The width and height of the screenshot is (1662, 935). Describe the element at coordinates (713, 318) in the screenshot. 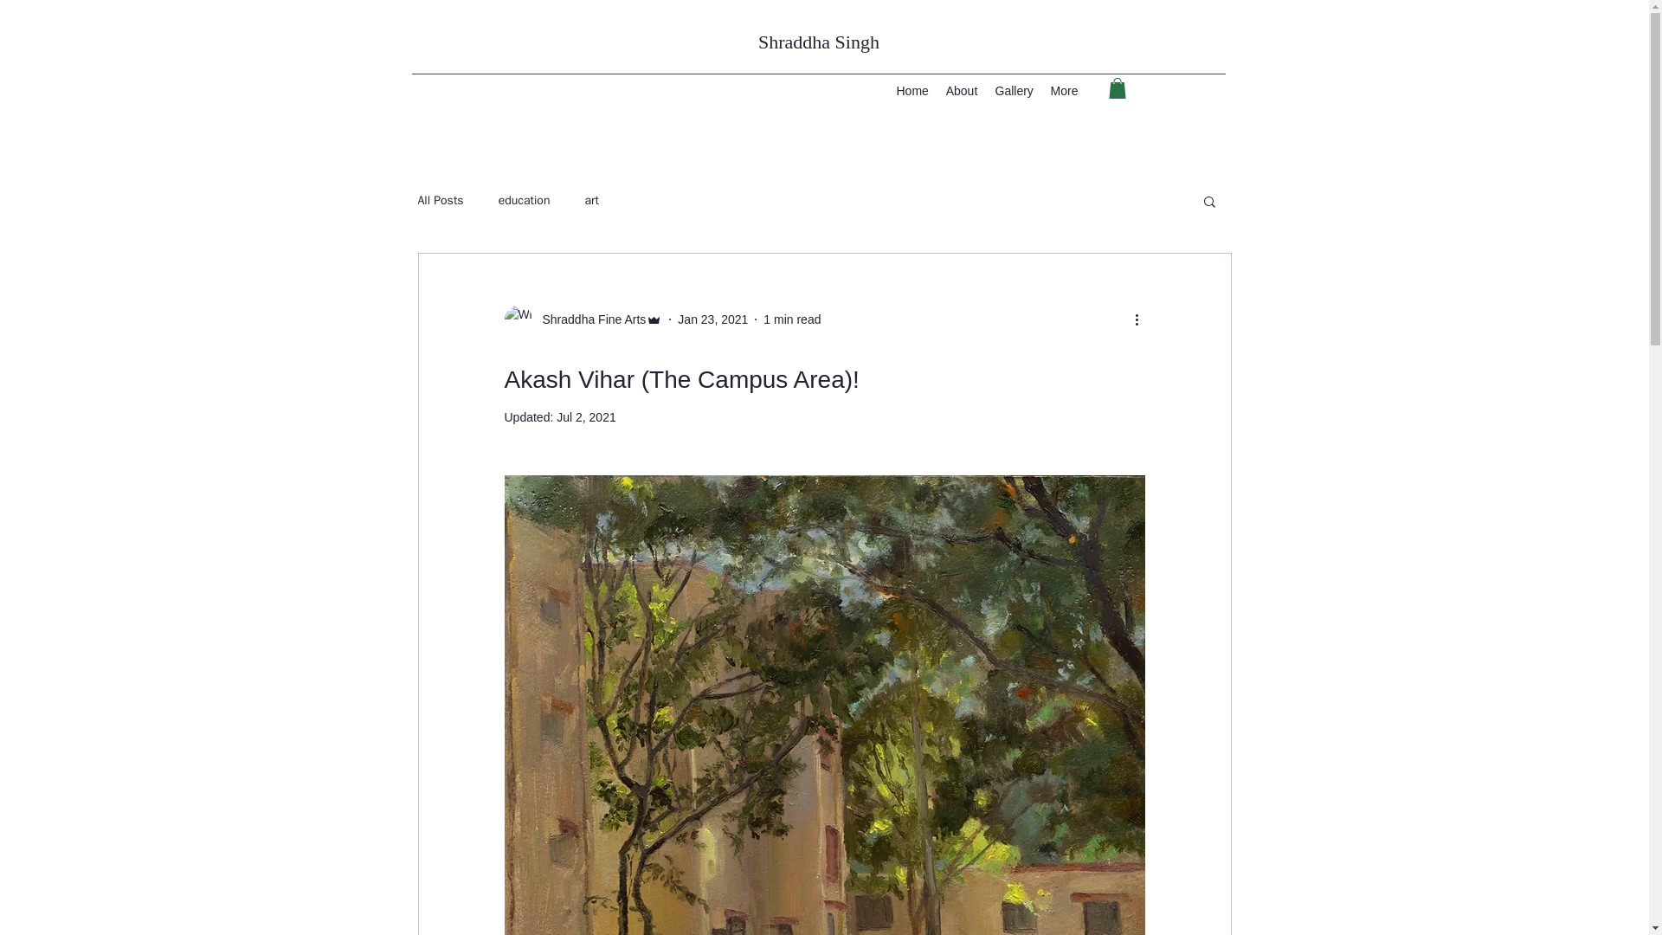

I see `Jan 23, 2021` at that location.